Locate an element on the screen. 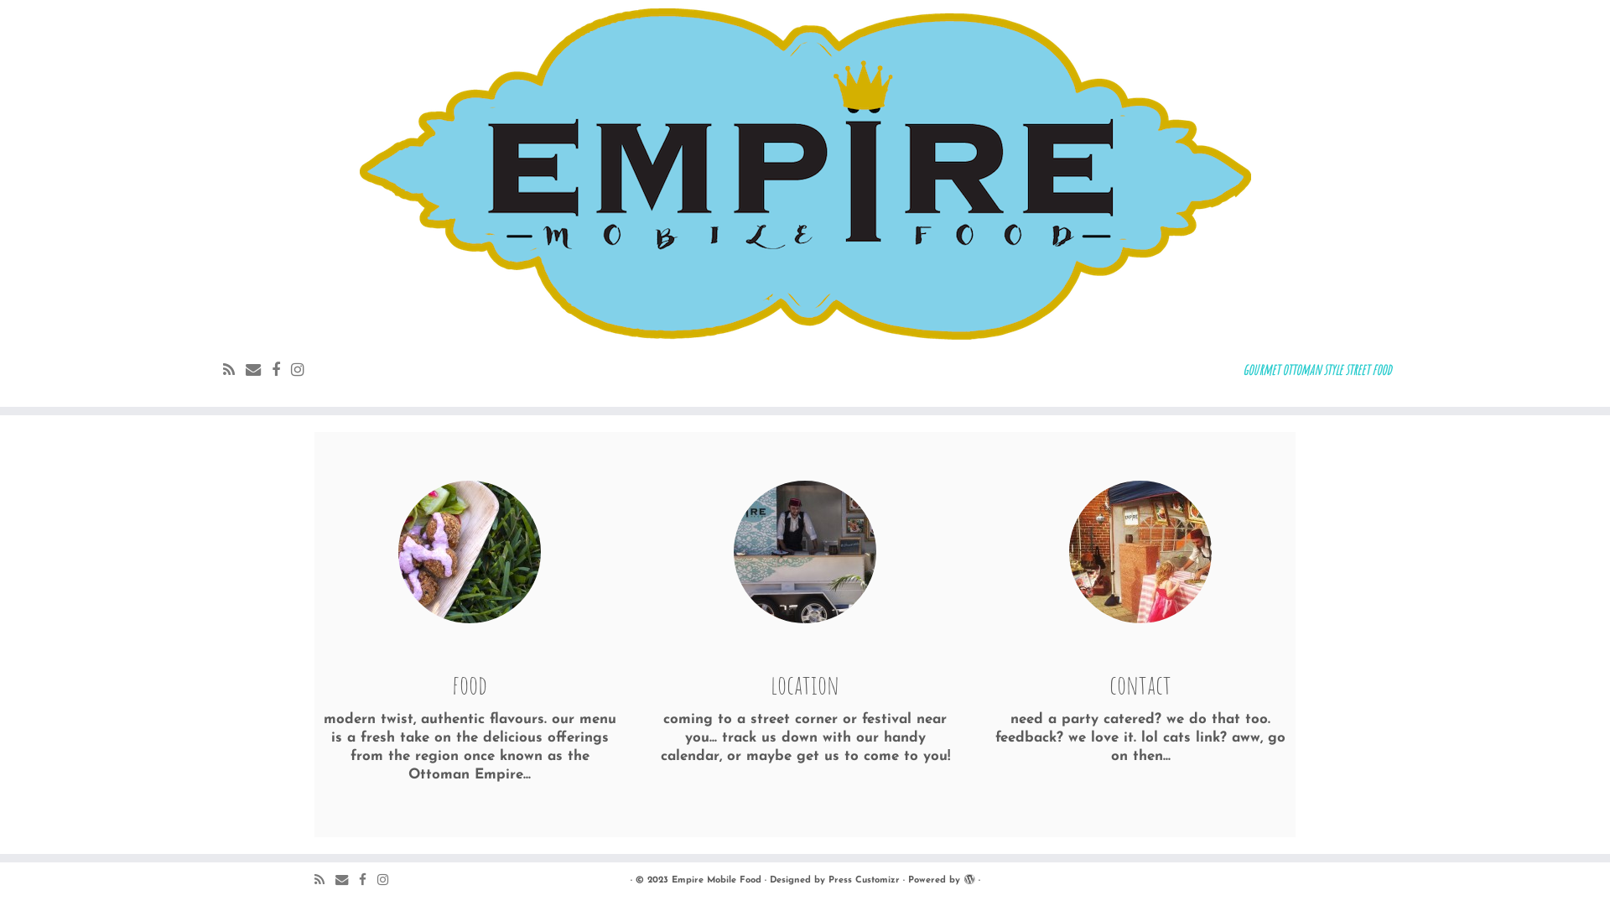 The width and height of the screenshot is (1610, 906). Follow me on Facebook is located at coordinates (368, 881).